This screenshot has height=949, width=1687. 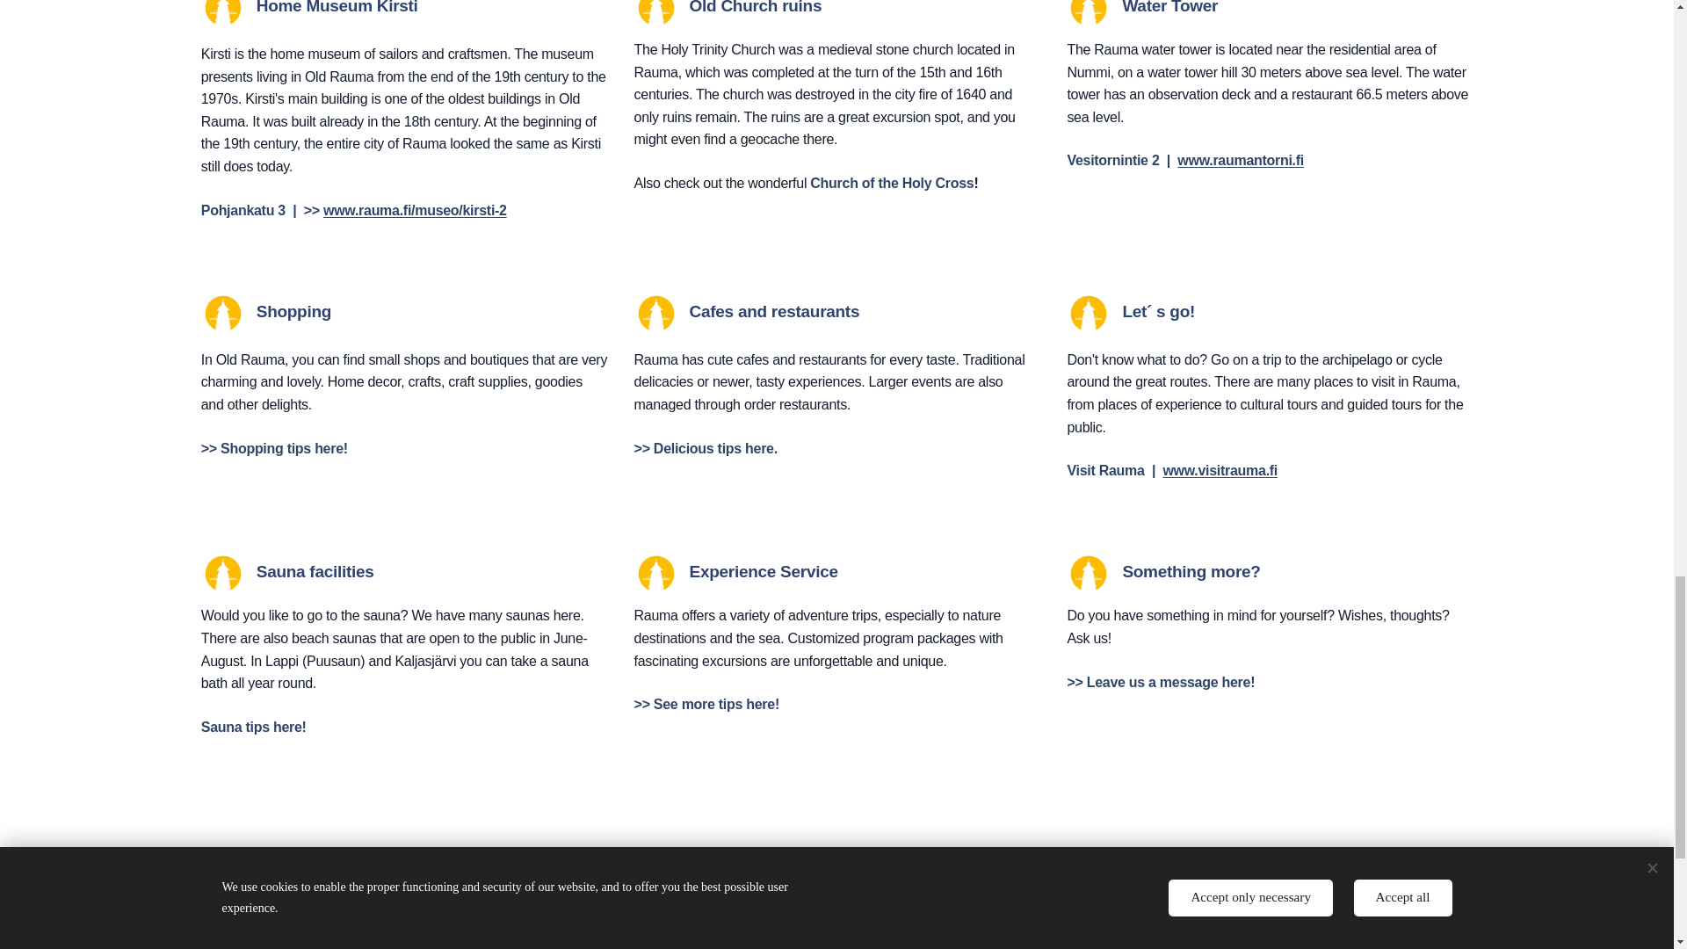 What do you see at coordinates (1241, 161) in the screenshot?
I see `www.raumantorni.fi` at bounding box center [1241, 161].